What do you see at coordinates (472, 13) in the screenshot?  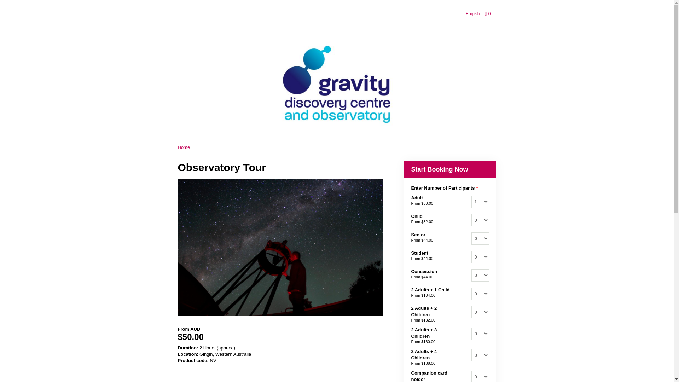 I see `English` at bounding box center [472, 13].